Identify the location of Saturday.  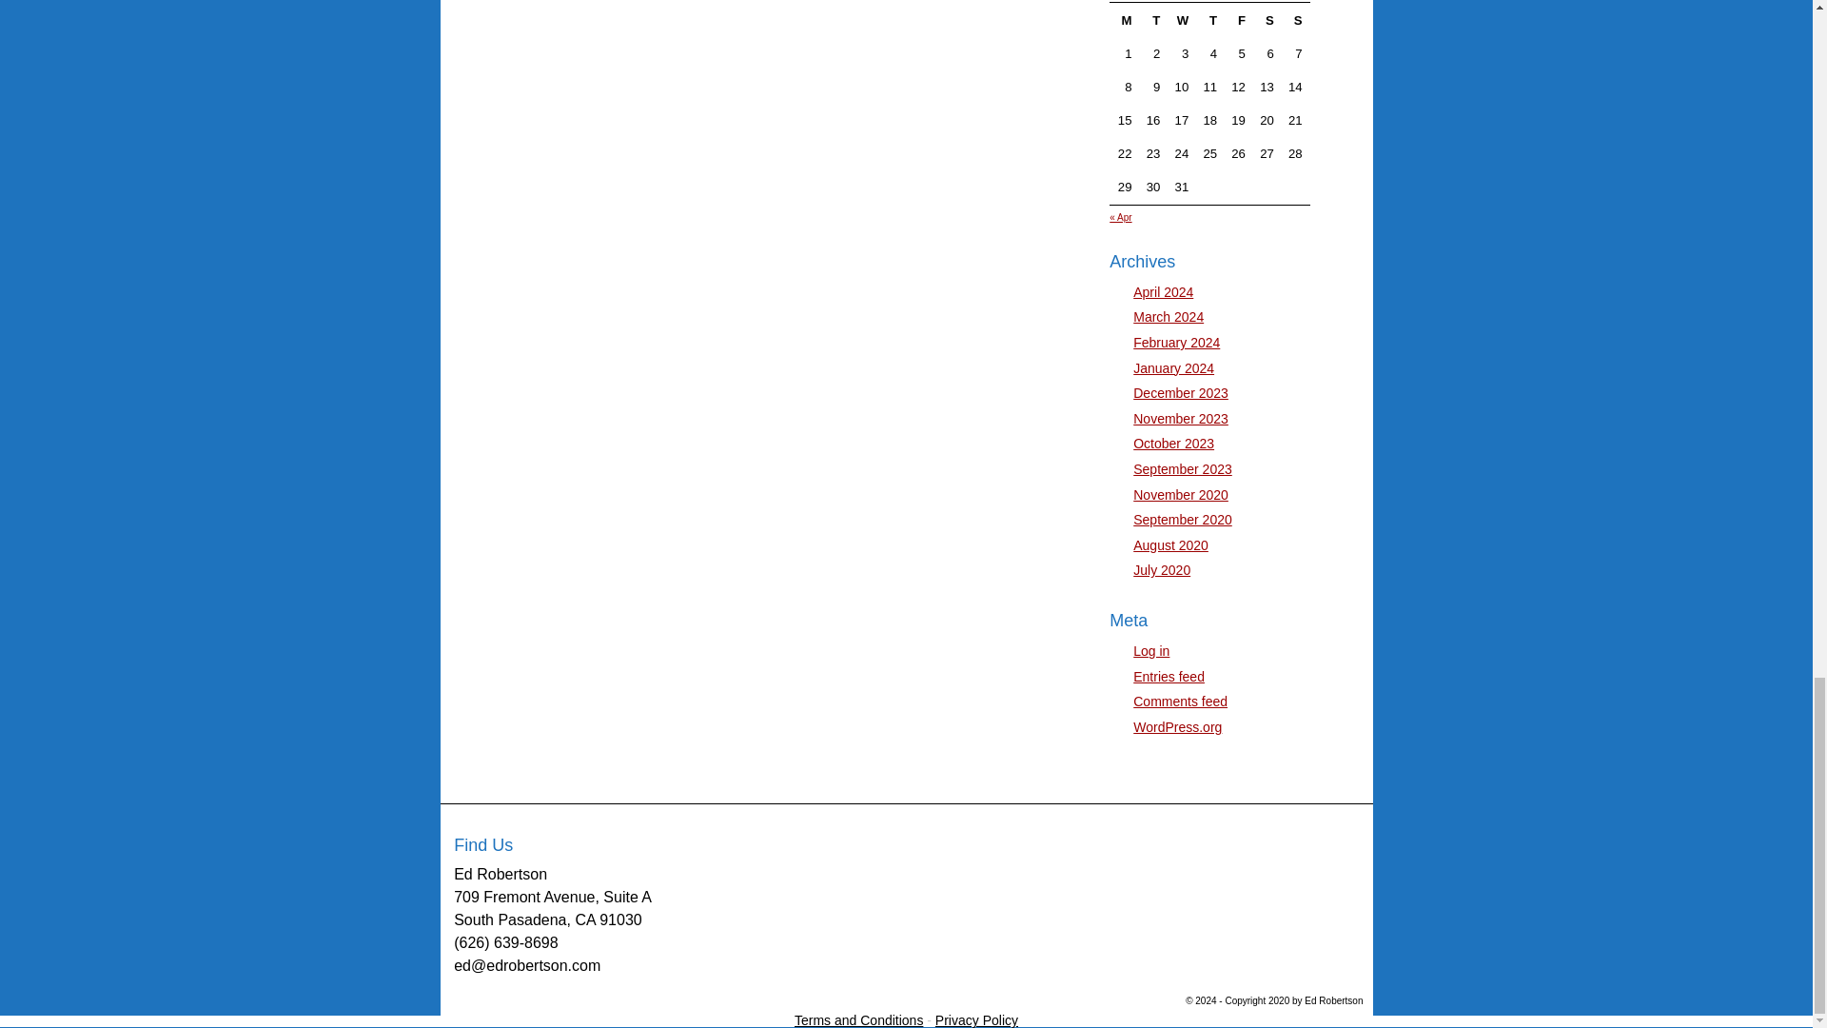
(1267, 20).